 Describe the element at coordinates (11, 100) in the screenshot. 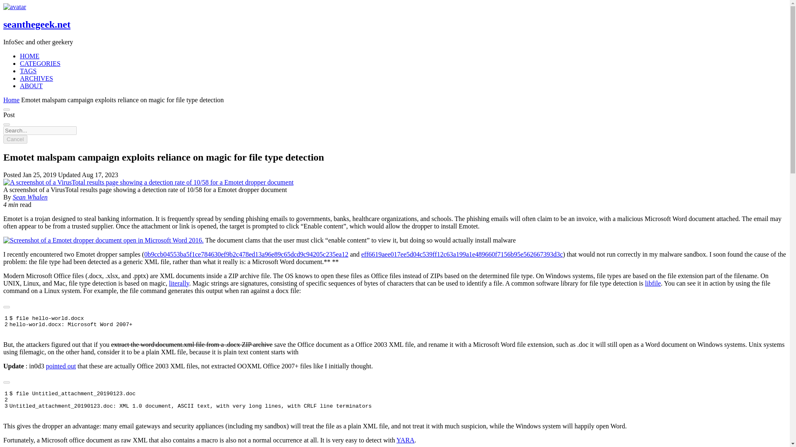

I see `Home` at that location.